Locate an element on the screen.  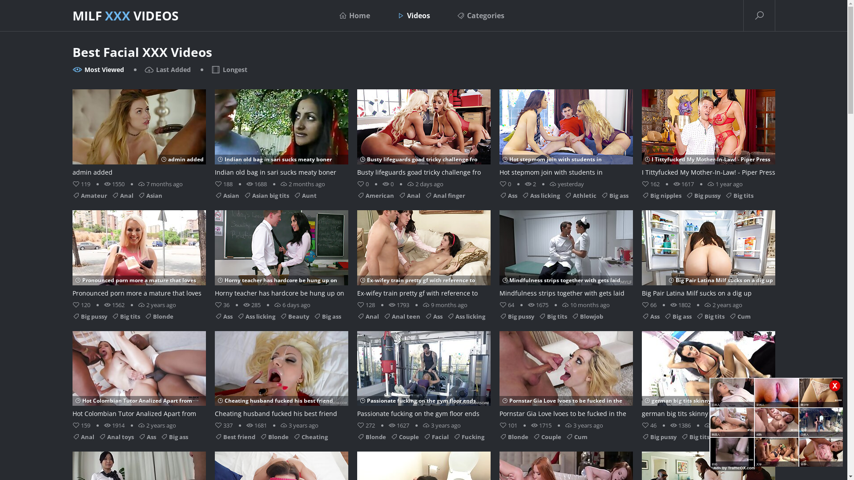
Anal teen is located at coordinates (402, 316).